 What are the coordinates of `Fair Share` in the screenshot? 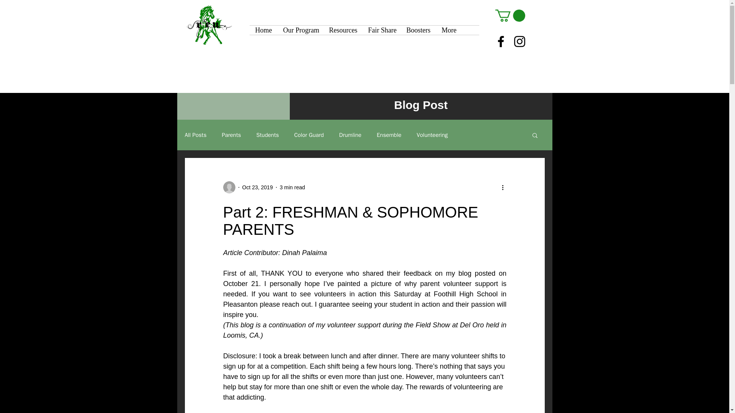 It's located at (381, 30).